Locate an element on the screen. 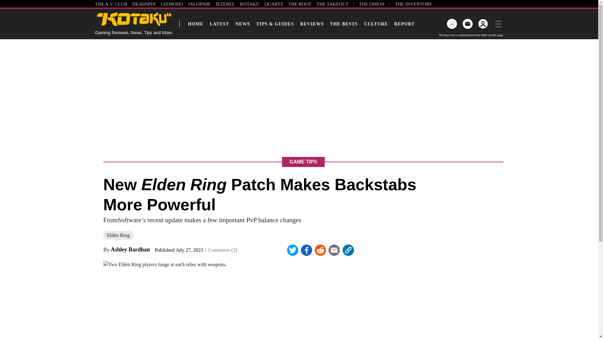 The width and height of the screenshot is (603, 339). NEWS is located at coordinates (243, 24).